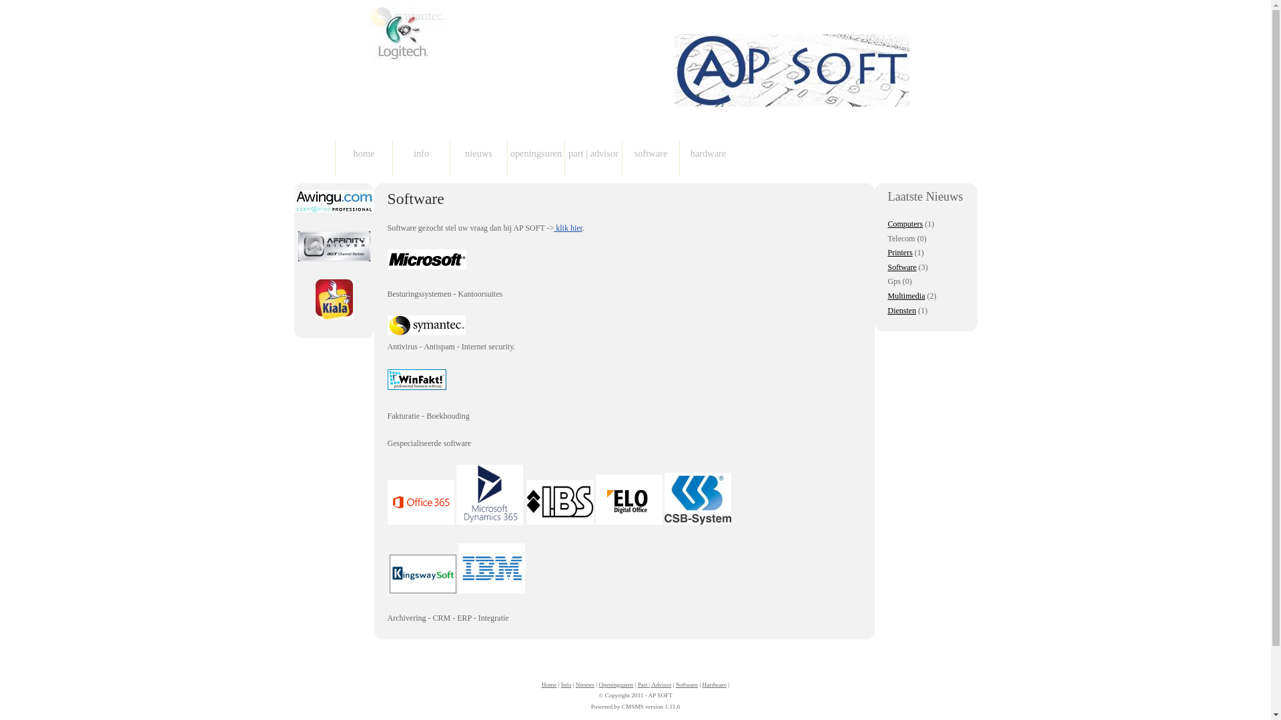  What do you see at coordinates (707, 159) in the screenshot?
I see `hardware` at bounding box center [707, 159].